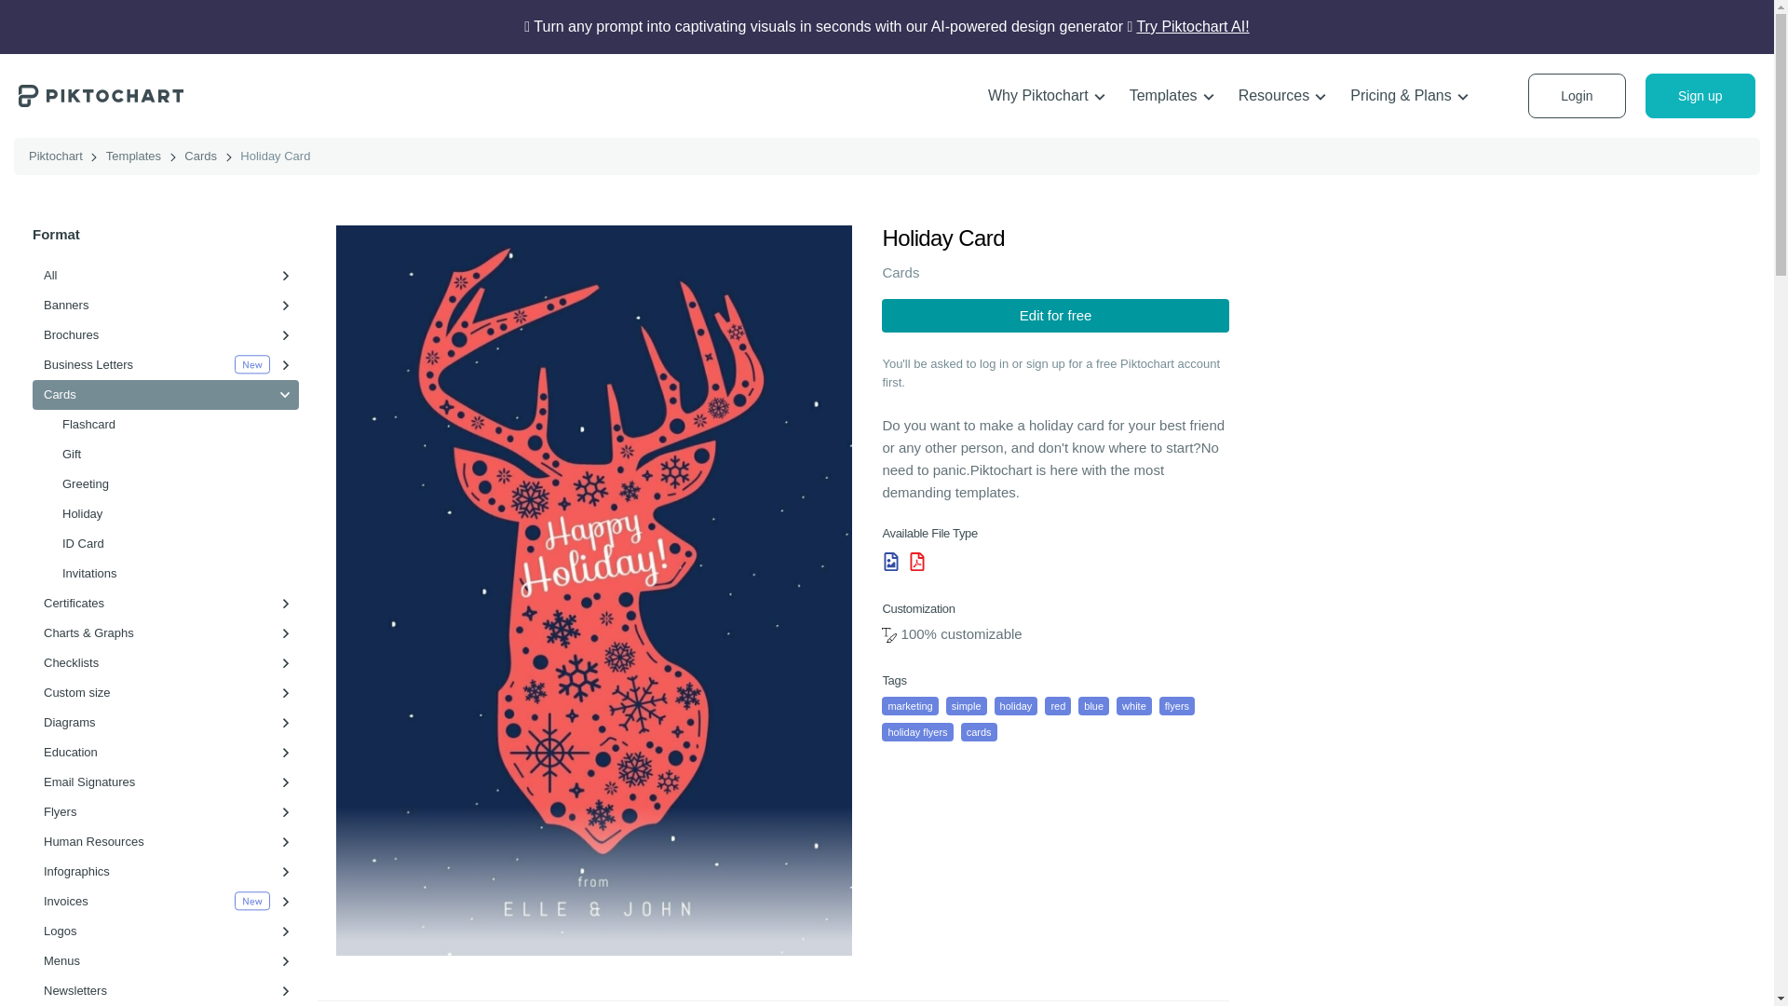 Image resolution: width=1788 pixels, height=1006 pixels. Describe the element at coordinates (1047, 96) in the screenshot. I see `Why Piktochart` at that location.